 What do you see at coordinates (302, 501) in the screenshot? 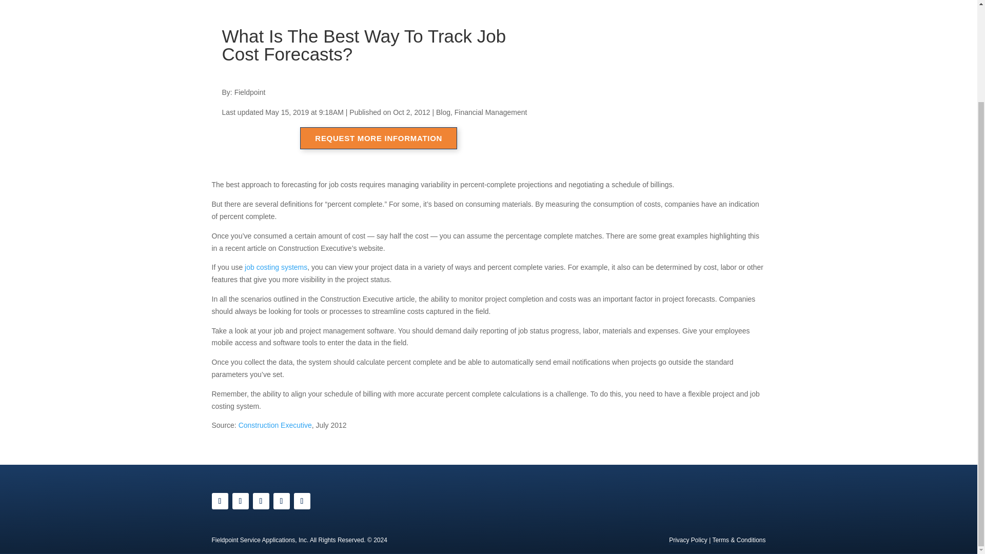
I see `Follow on LinkedIn` at bounding box center [302, 501].